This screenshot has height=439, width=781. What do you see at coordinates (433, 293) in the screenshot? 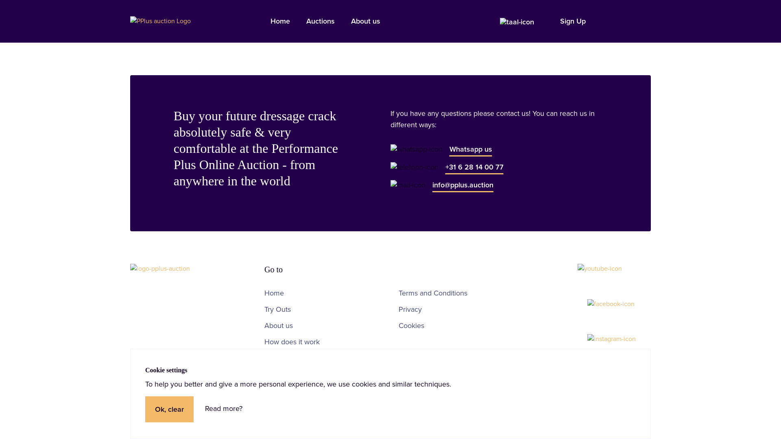
I see `Terms and Conditions` at bounding box center [433, 293].